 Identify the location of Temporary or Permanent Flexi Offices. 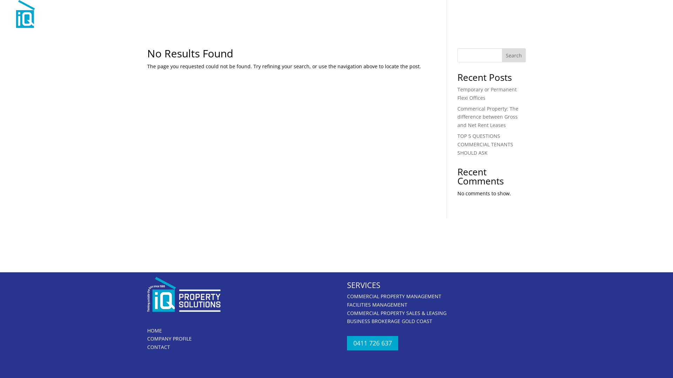
(487, 94).